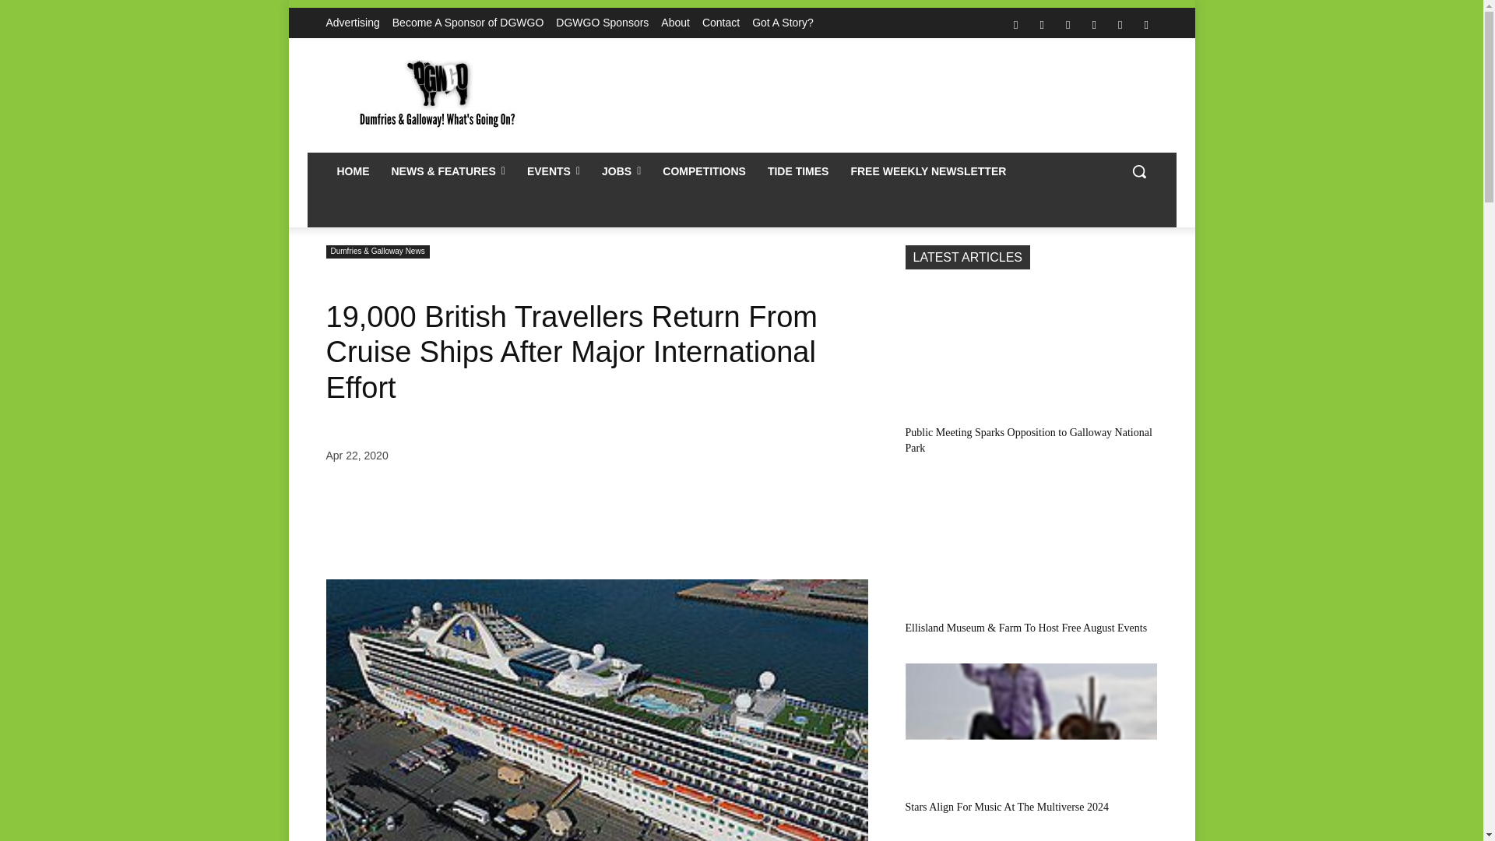  I want to click on Become A Sponsor of DGWGO, so click(467, 23).